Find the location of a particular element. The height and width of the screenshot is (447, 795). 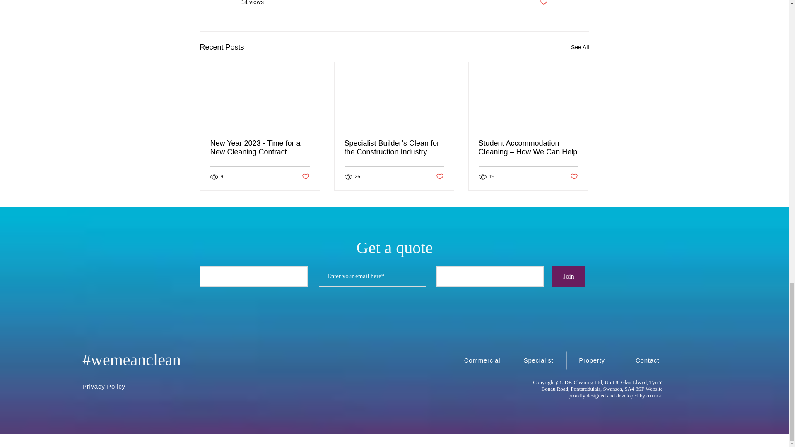

Specialist is located at coordinates (539, 360).